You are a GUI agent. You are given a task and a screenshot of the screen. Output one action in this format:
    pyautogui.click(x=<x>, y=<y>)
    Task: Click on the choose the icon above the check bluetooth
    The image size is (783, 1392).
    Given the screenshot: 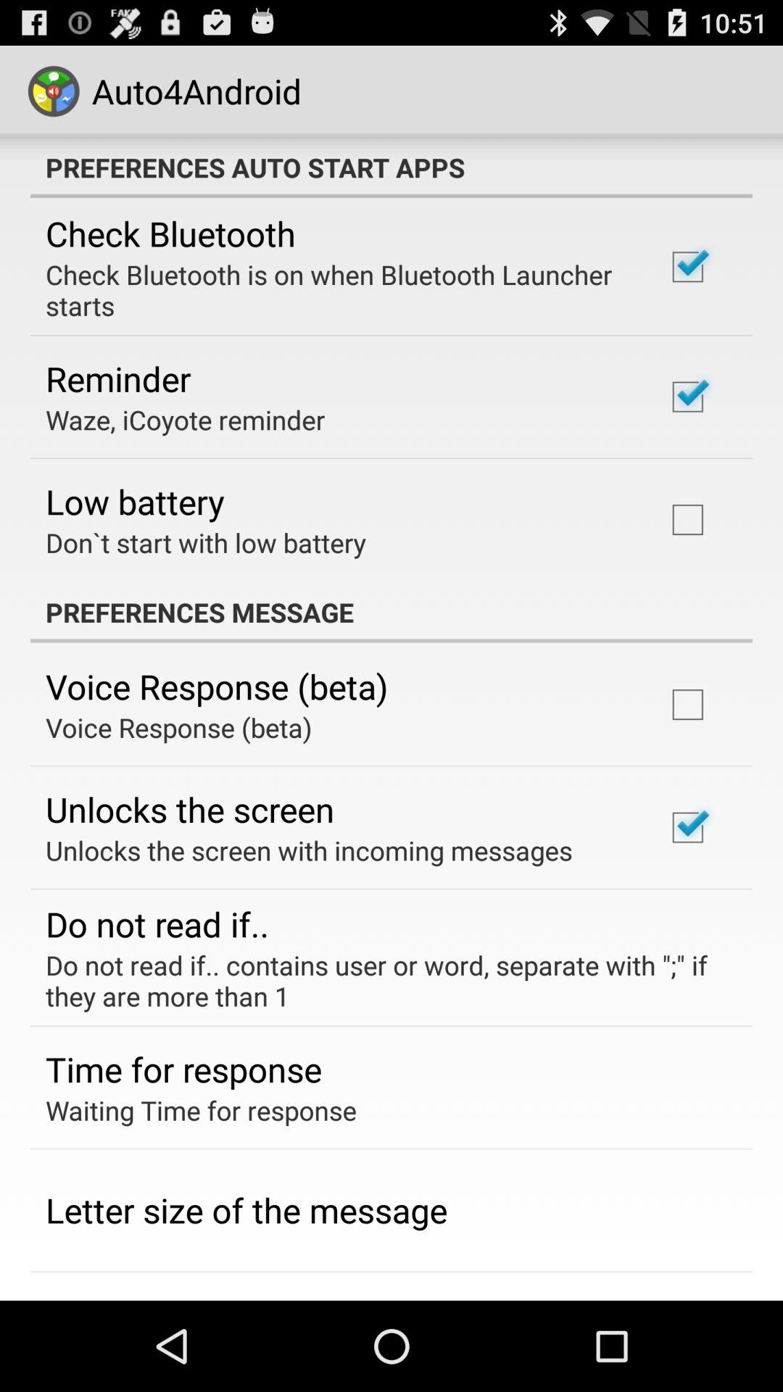 What is the action you would take?
    pyautogui.click(x=391, y=167)
    